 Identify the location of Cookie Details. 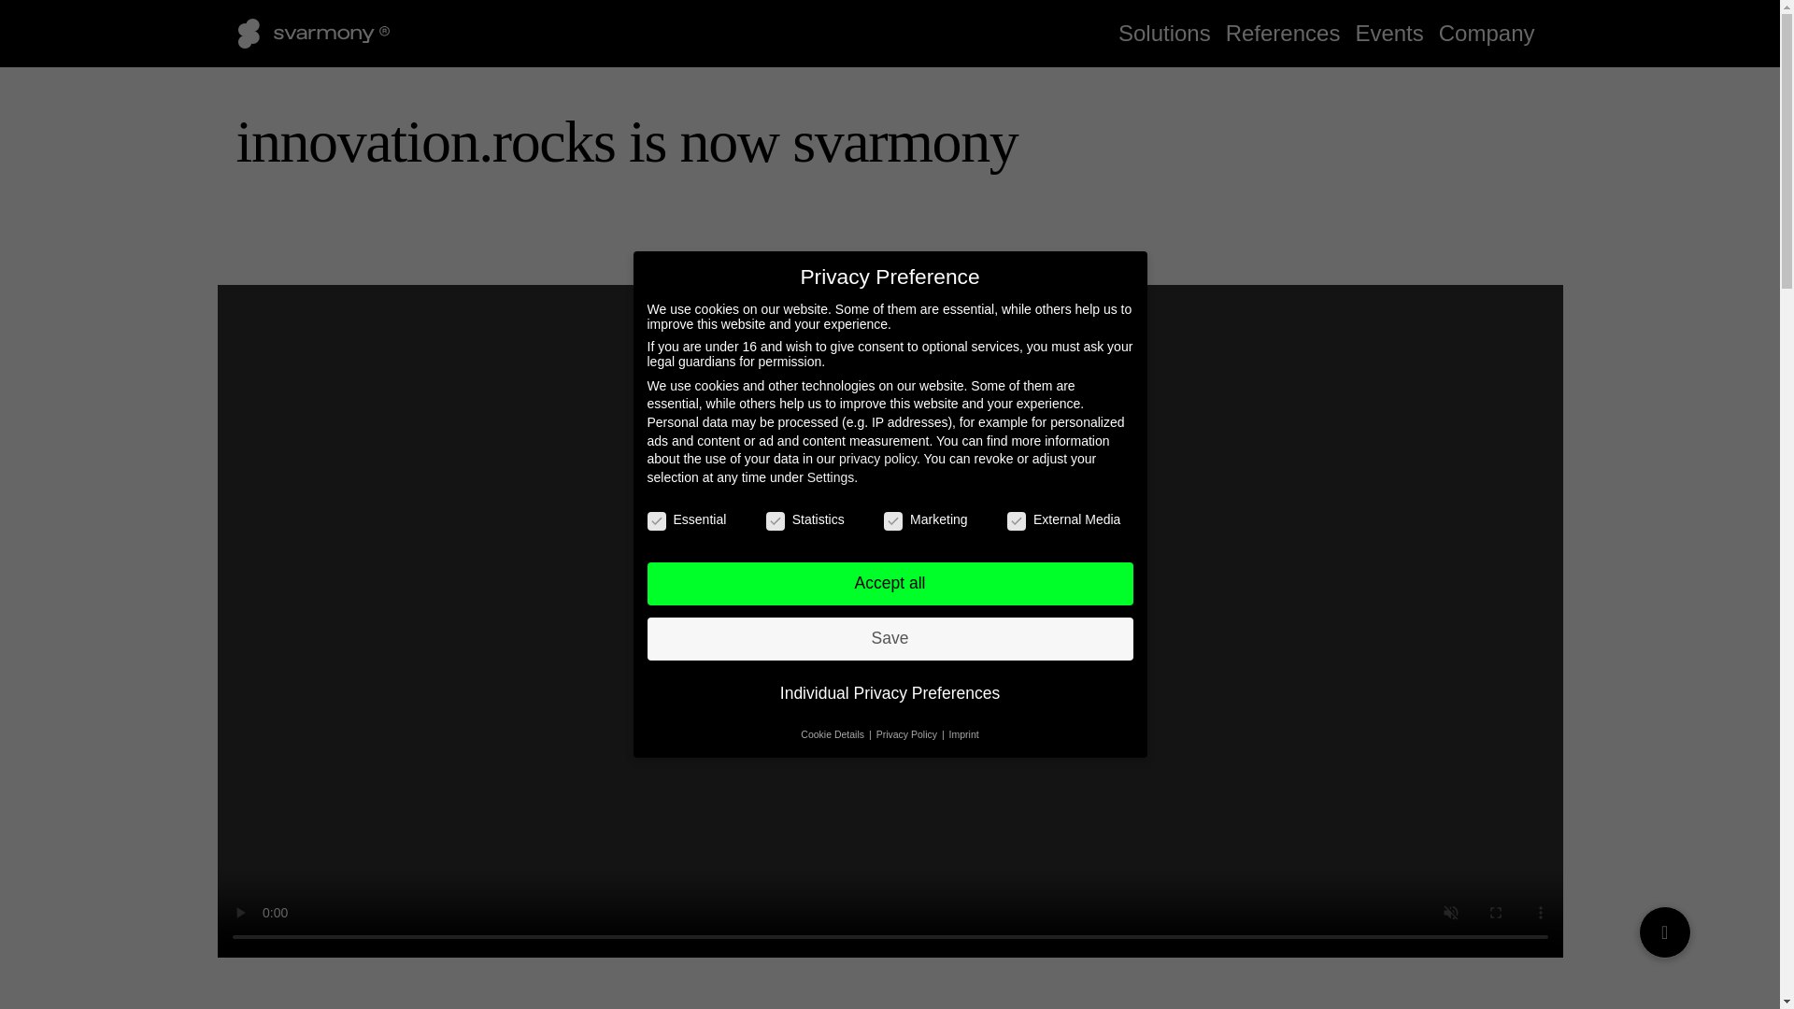
(833, 733).